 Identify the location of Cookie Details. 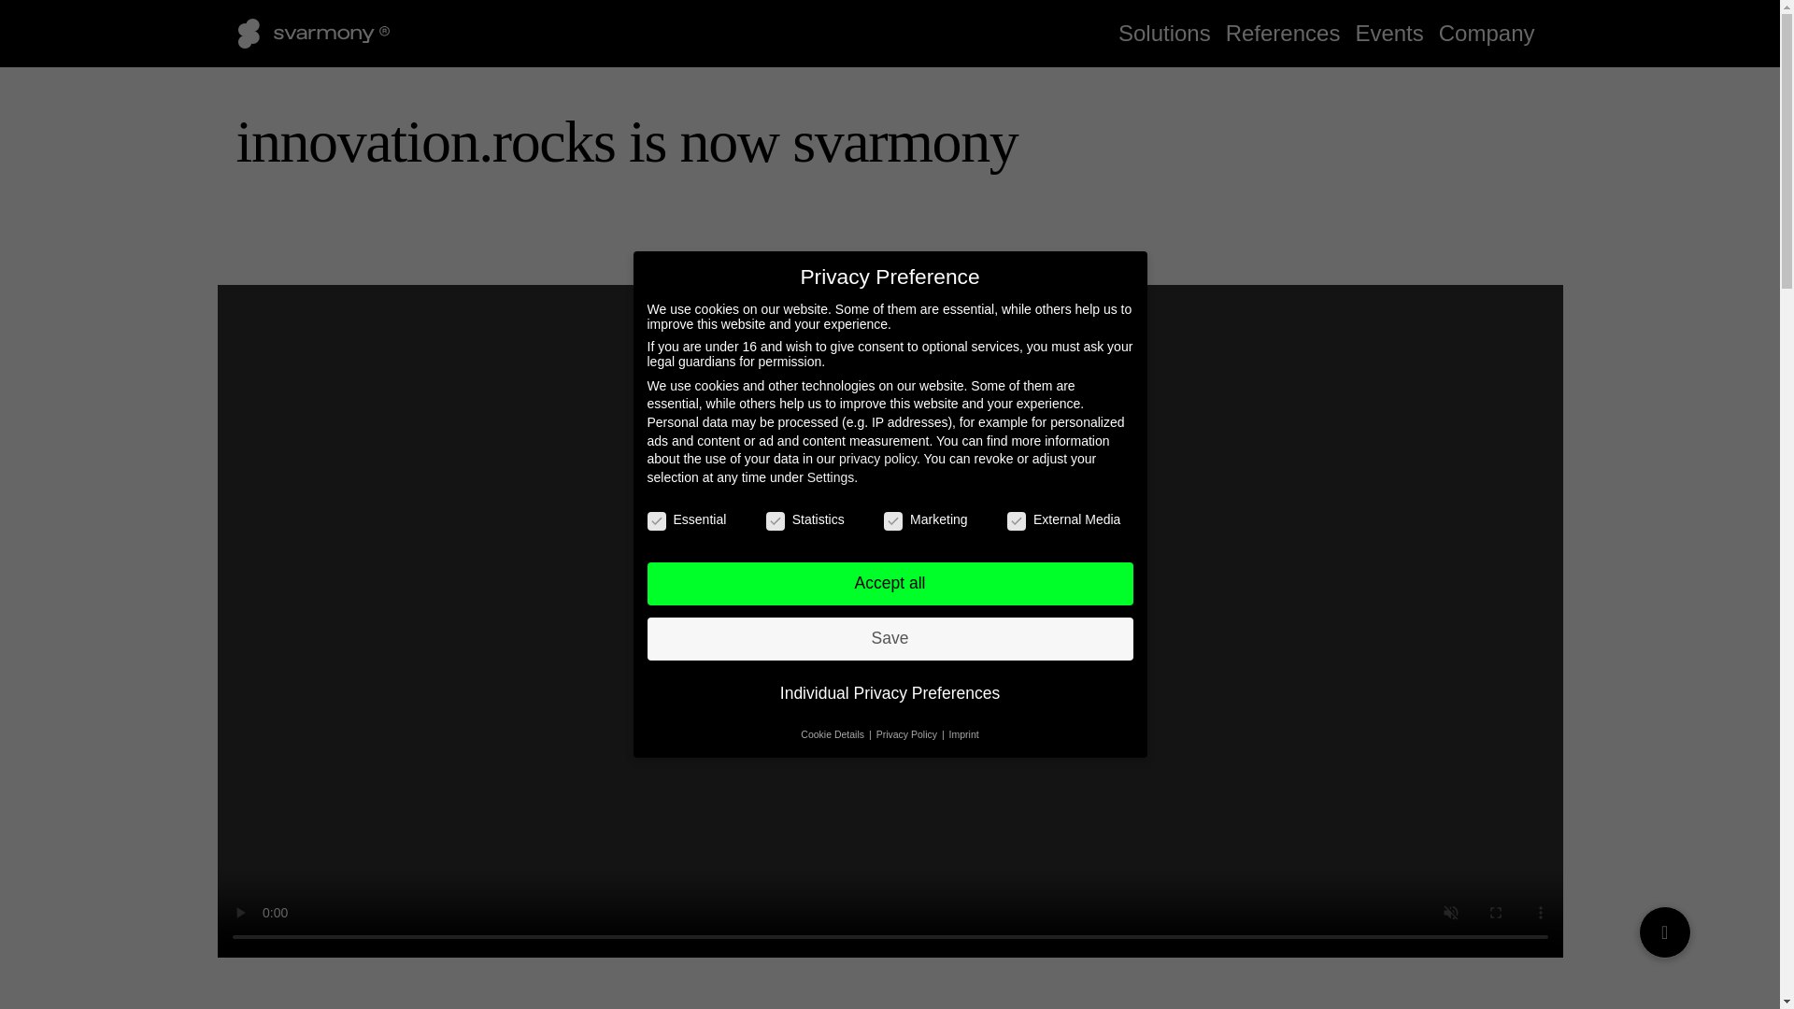
(833, 733).